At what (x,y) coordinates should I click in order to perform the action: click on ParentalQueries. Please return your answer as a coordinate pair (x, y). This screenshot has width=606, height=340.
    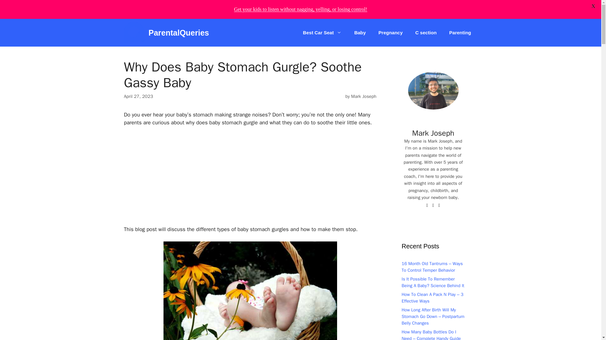
    Looking at the image, I should click on (179, 33).